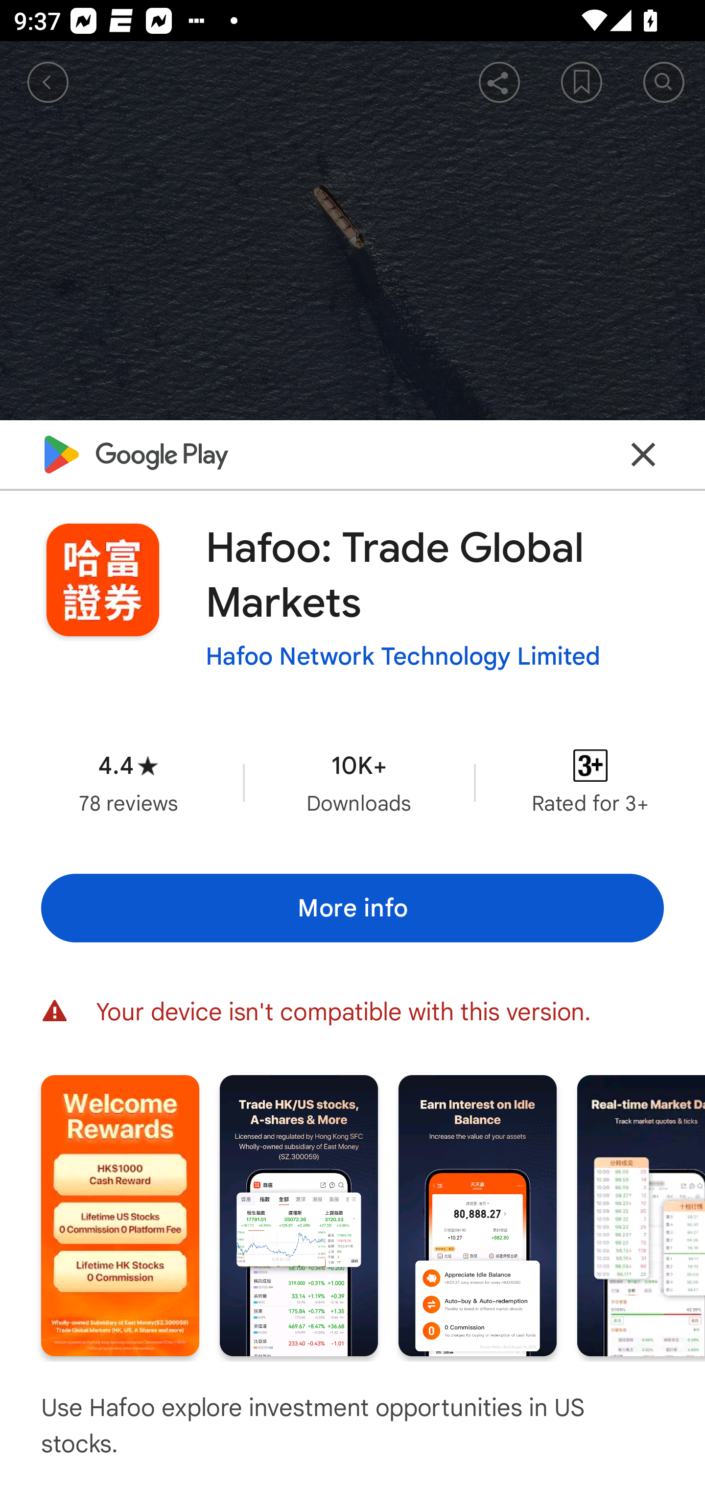 This screenshot has height=1489, width=705. What do you see at coordinates (643, 454) in the screenshot?
I see `Close` at bounding box center [643, 454].